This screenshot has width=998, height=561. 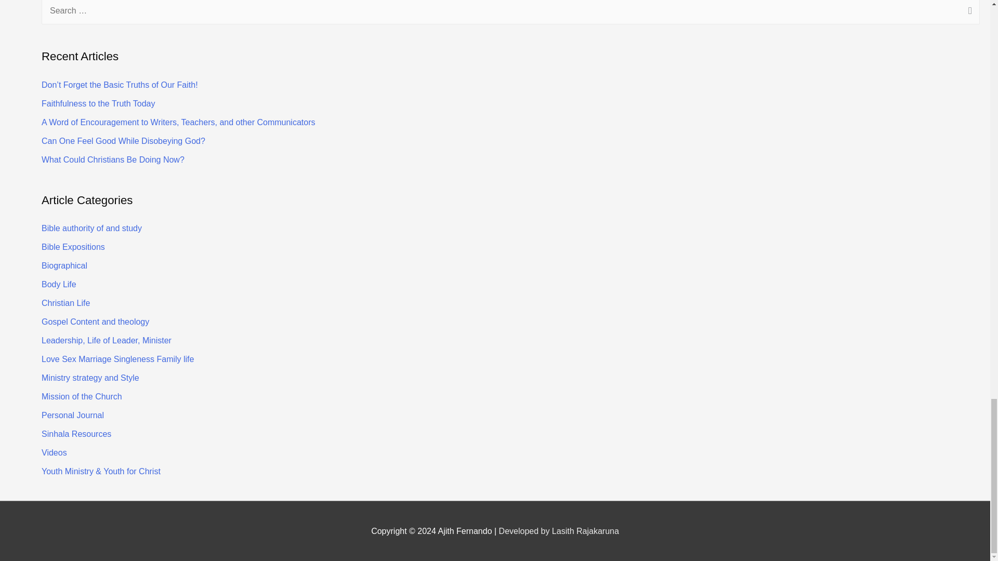 What do you see at coordinates (90, 378) in the screenshot?
I see `Ministry strategy and Style` at bounding box center [90, 378].